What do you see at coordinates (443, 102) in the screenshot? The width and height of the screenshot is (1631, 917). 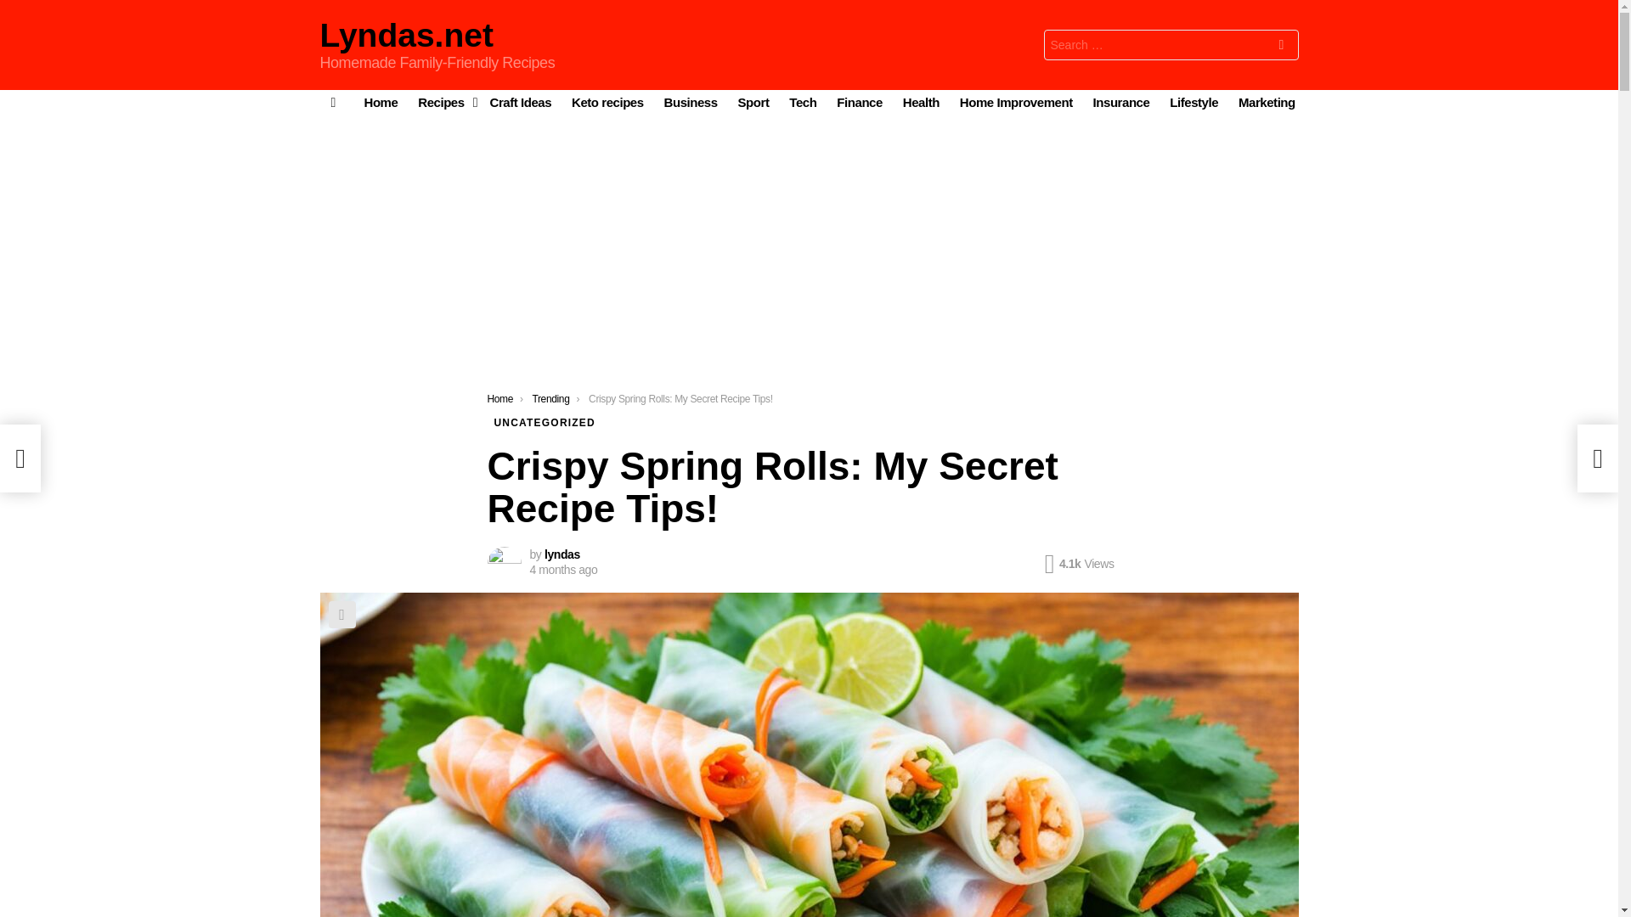 I see `Recipes` at bounding box center [443, 102].